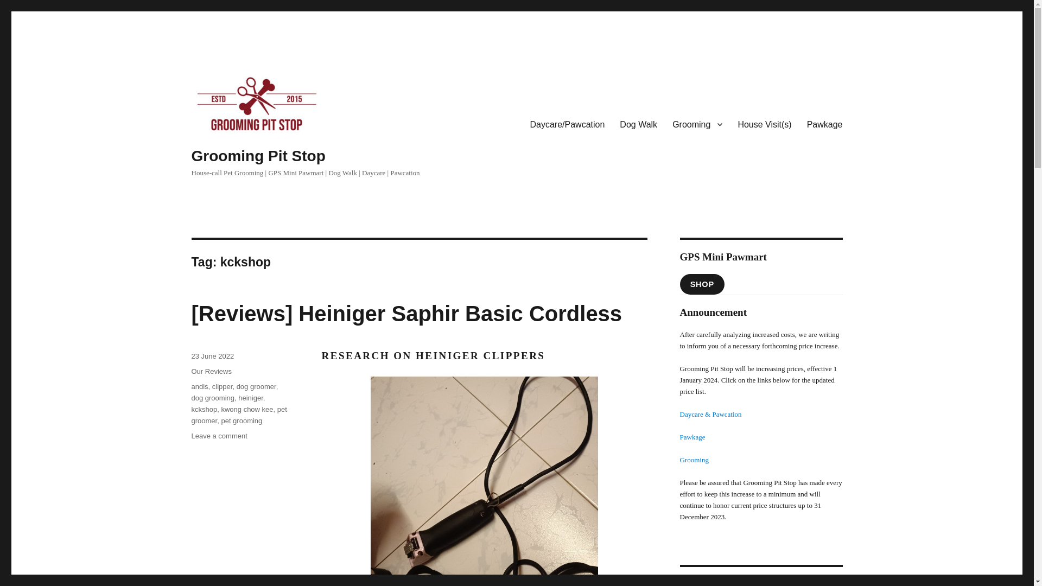  I want to click on Grooming Pit Stop, so click(258, 156).